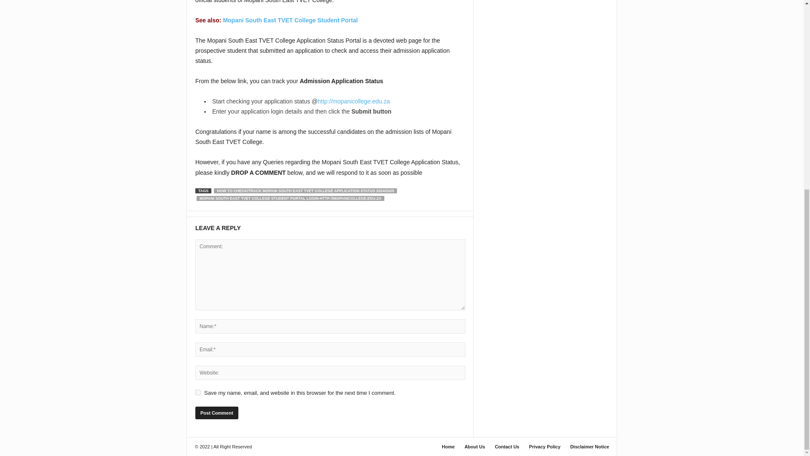 The width and height of the screenshot is (810, 456). I want to click on Home, so click(448, 446).